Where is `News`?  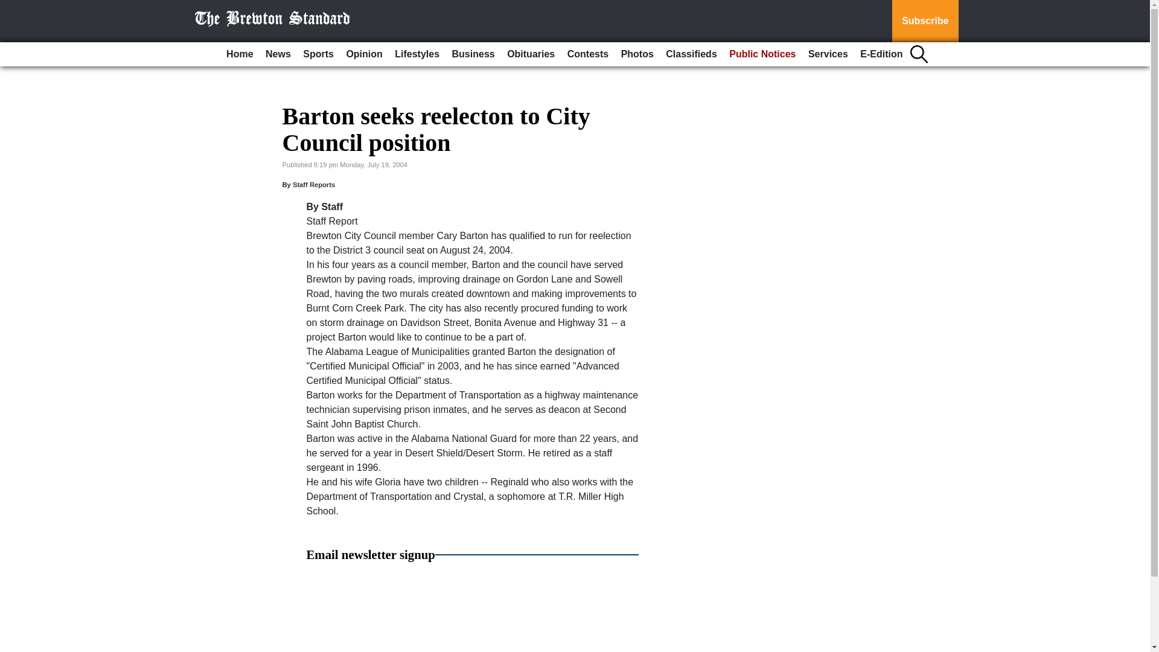 News is located at coordinates (278, 54).